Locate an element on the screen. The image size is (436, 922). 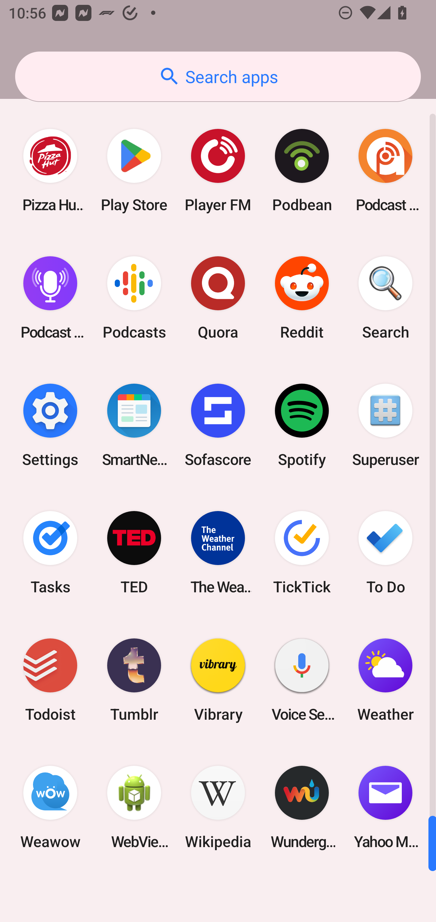
To Do is located at coordinates (385, 552).